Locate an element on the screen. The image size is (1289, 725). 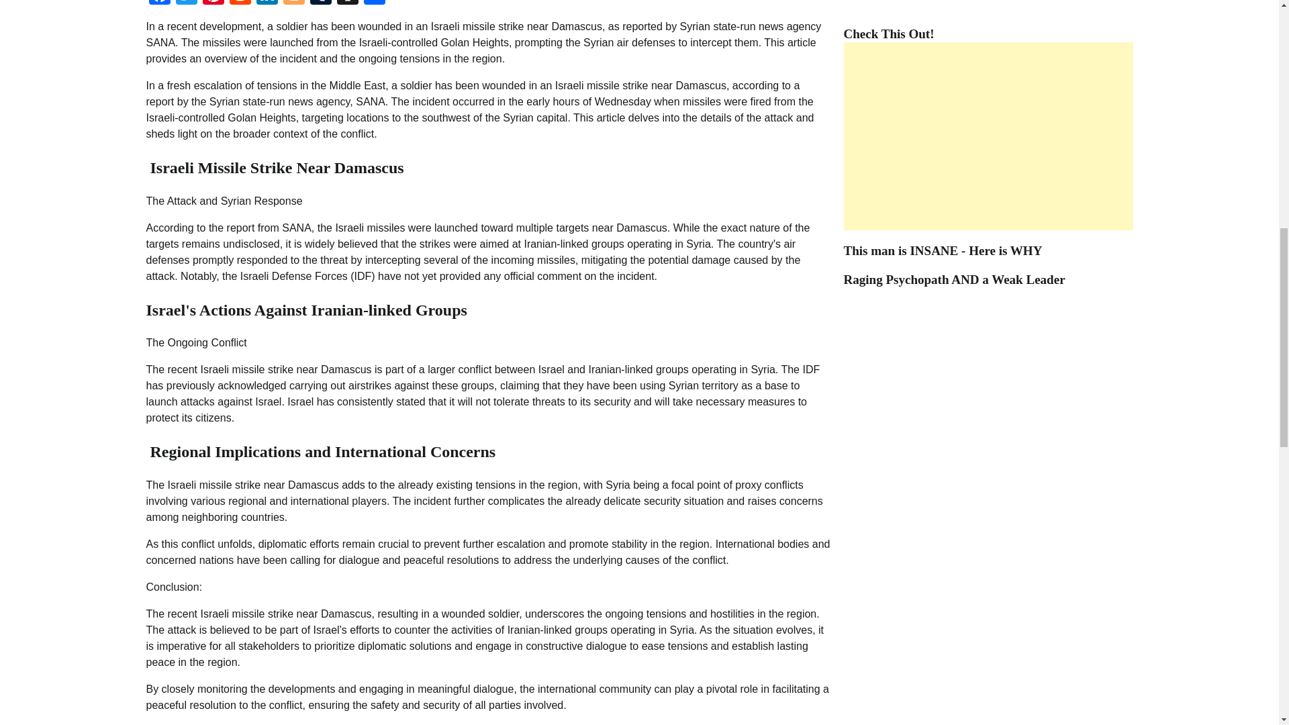
Twitter is located at coordinates (186, 4).